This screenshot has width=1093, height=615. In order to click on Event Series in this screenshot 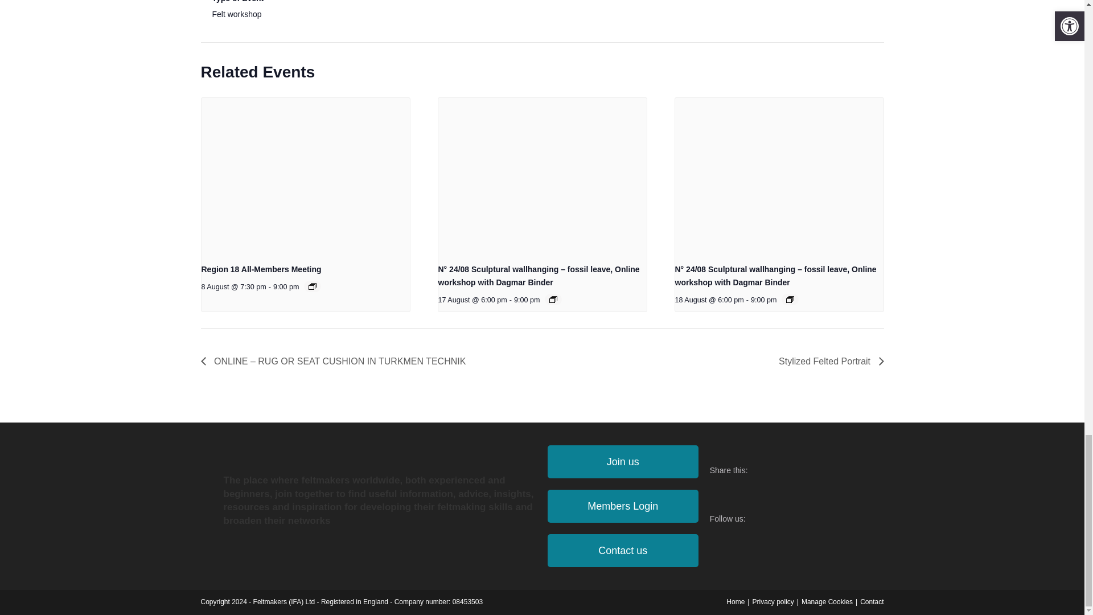, I will do `click(312, 286)`.